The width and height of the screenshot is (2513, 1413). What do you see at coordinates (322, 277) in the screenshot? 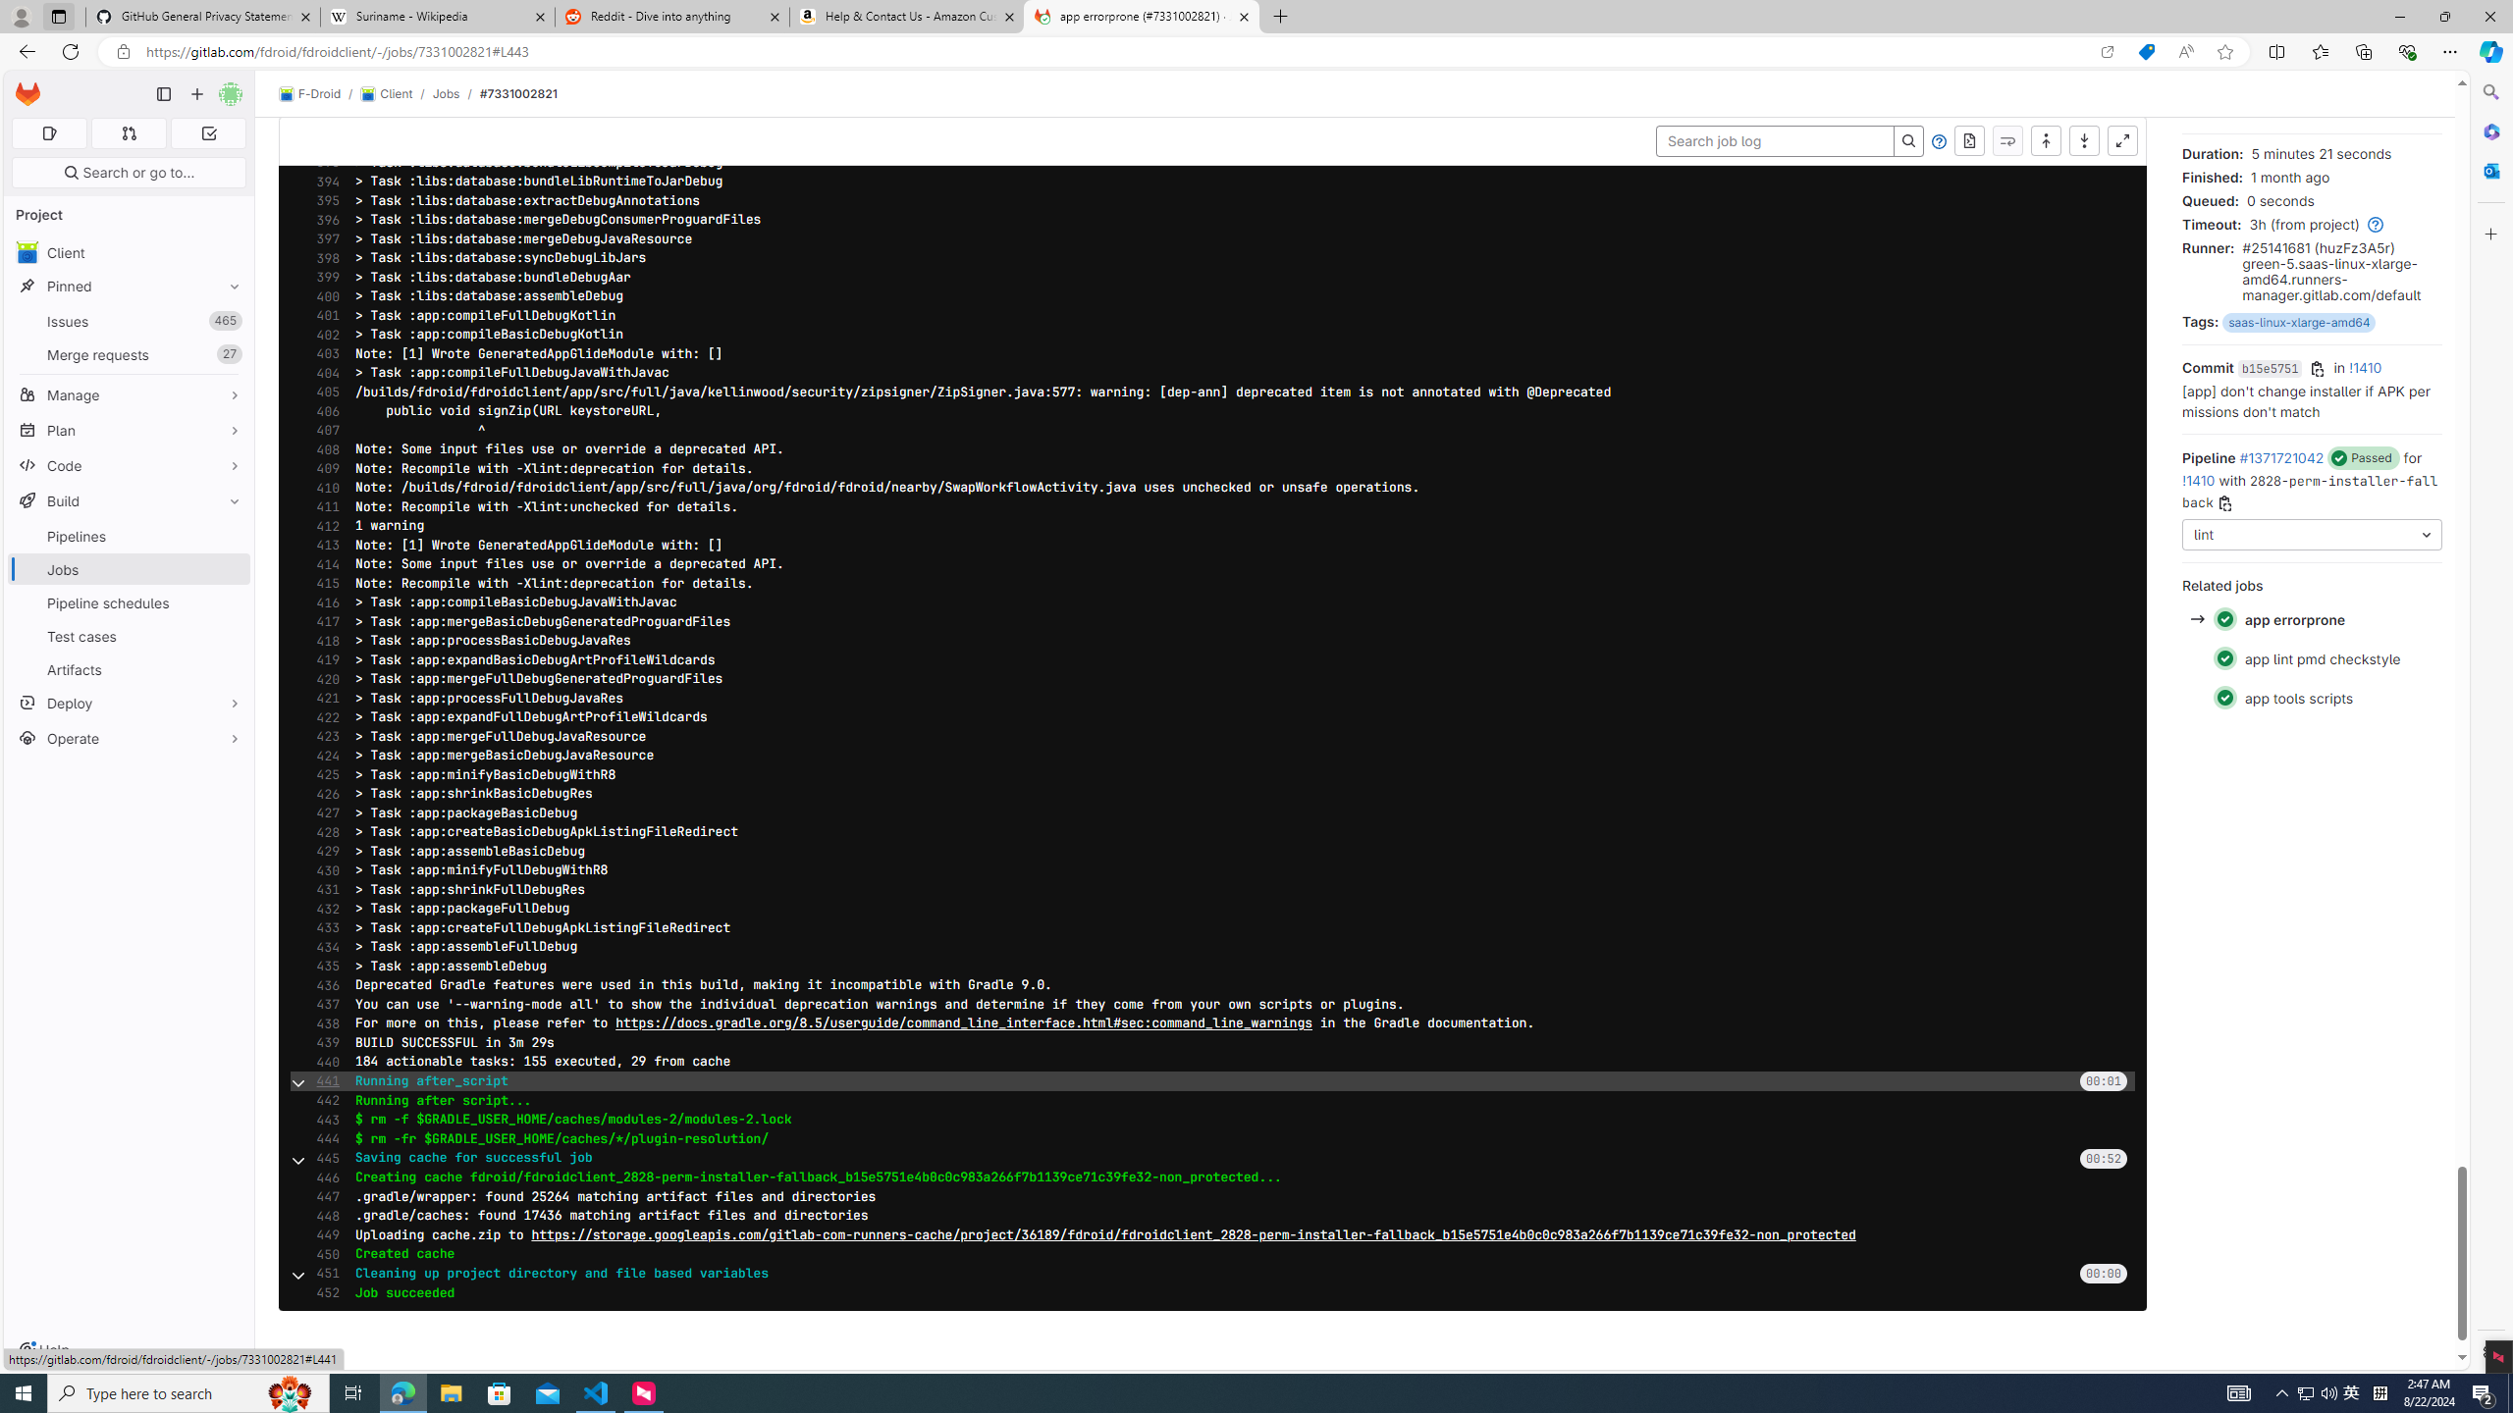
I see `399` at bounding box center [322, 277].